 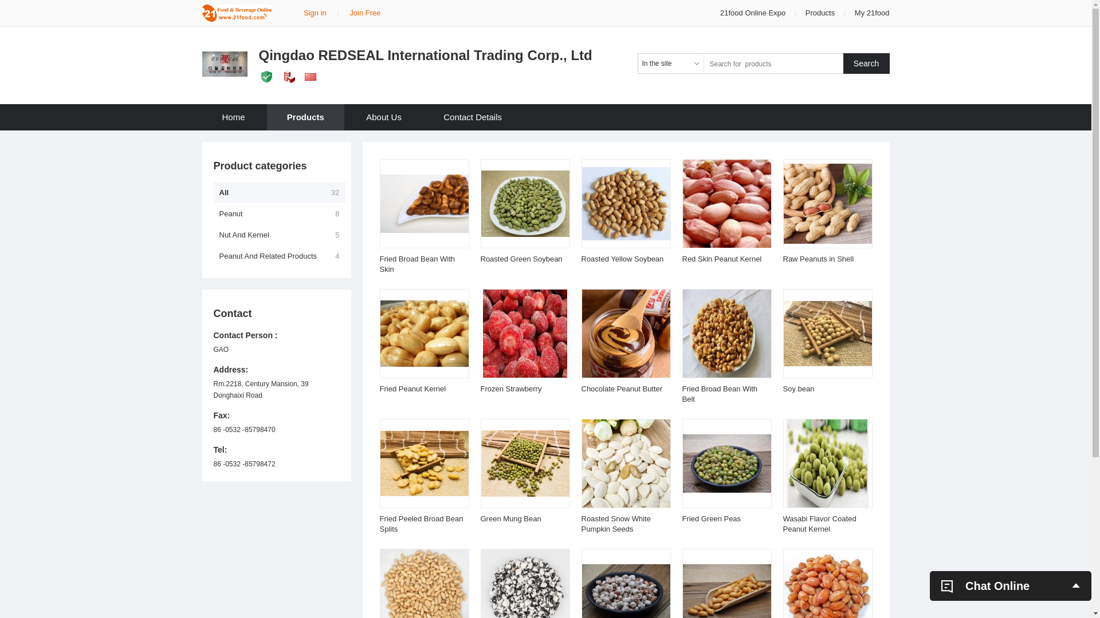 What do you see at coordinates (872, 13) in the screenshot?
I see `My 21food` at bounding box center [872, 13].